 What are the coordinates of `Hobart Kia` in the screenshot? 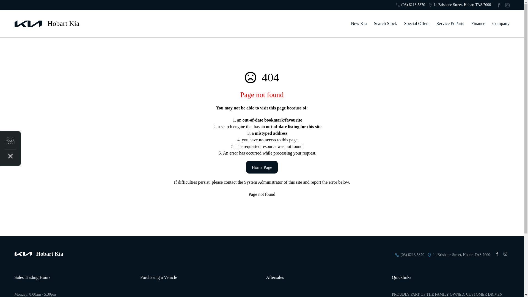 It's located at (47, 24).